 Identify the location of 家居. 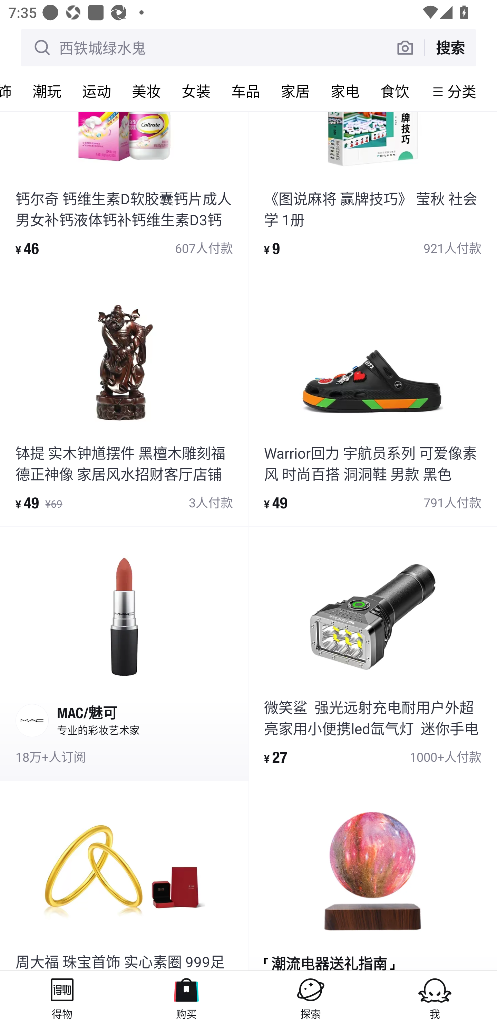
(295, 91).